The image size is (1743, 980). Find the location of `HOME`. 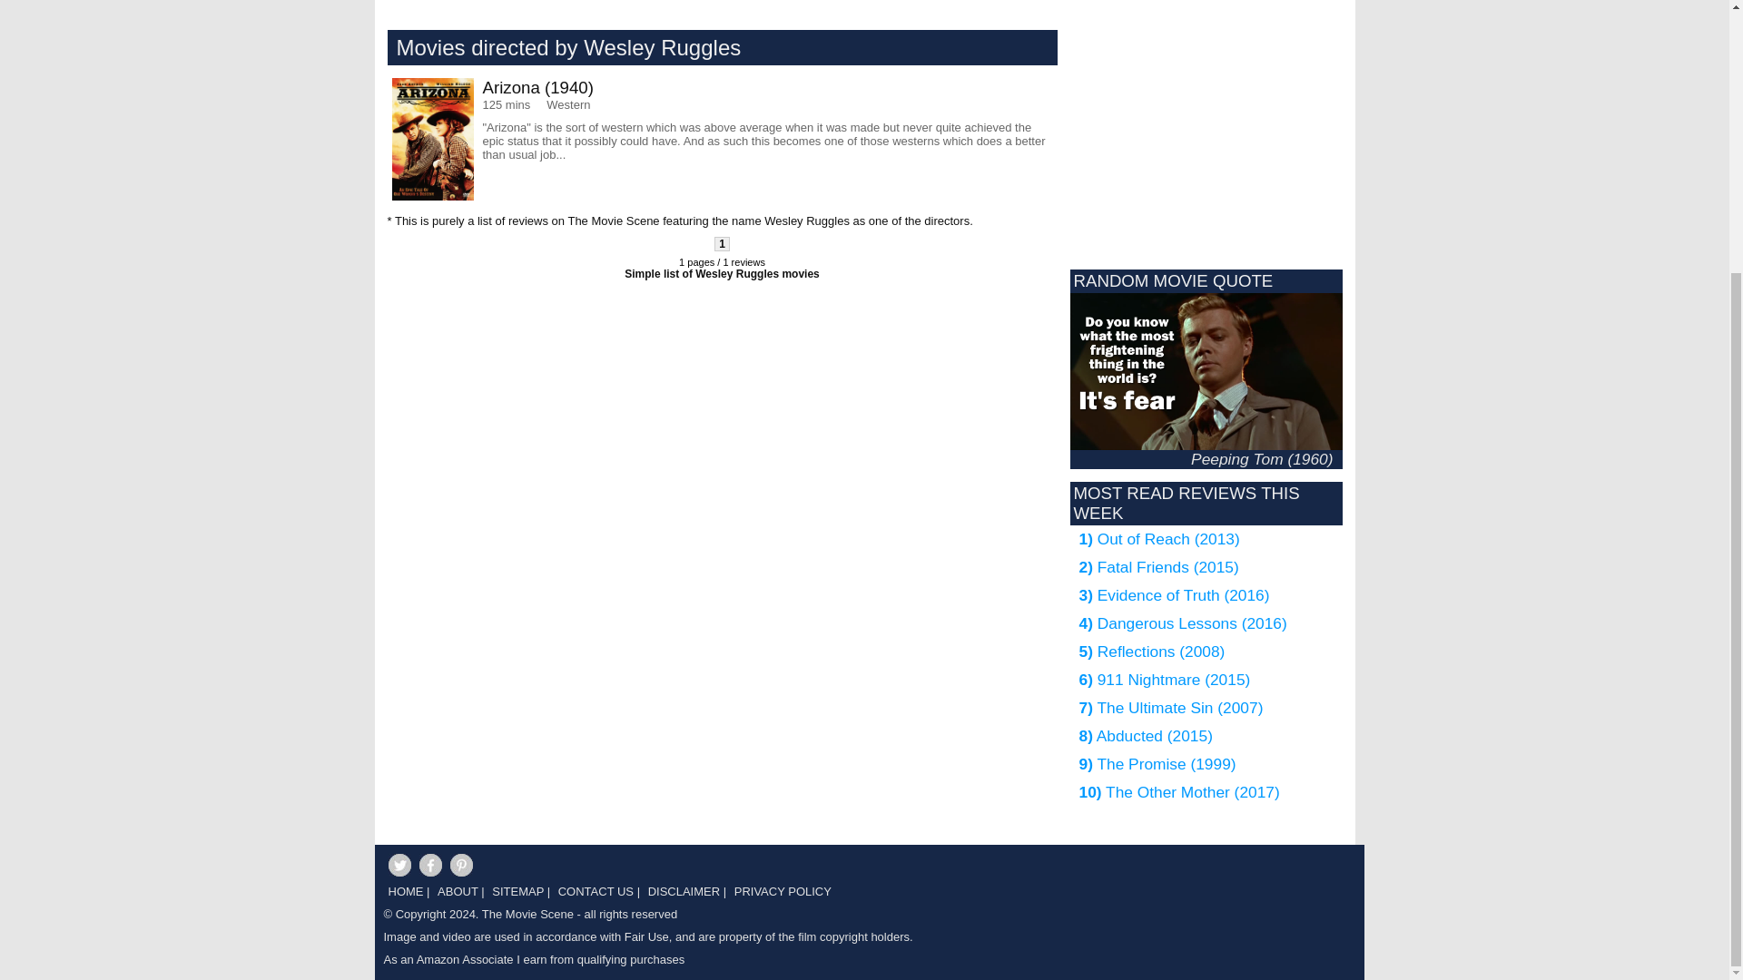

HOME is located at coordinates (403, 897).